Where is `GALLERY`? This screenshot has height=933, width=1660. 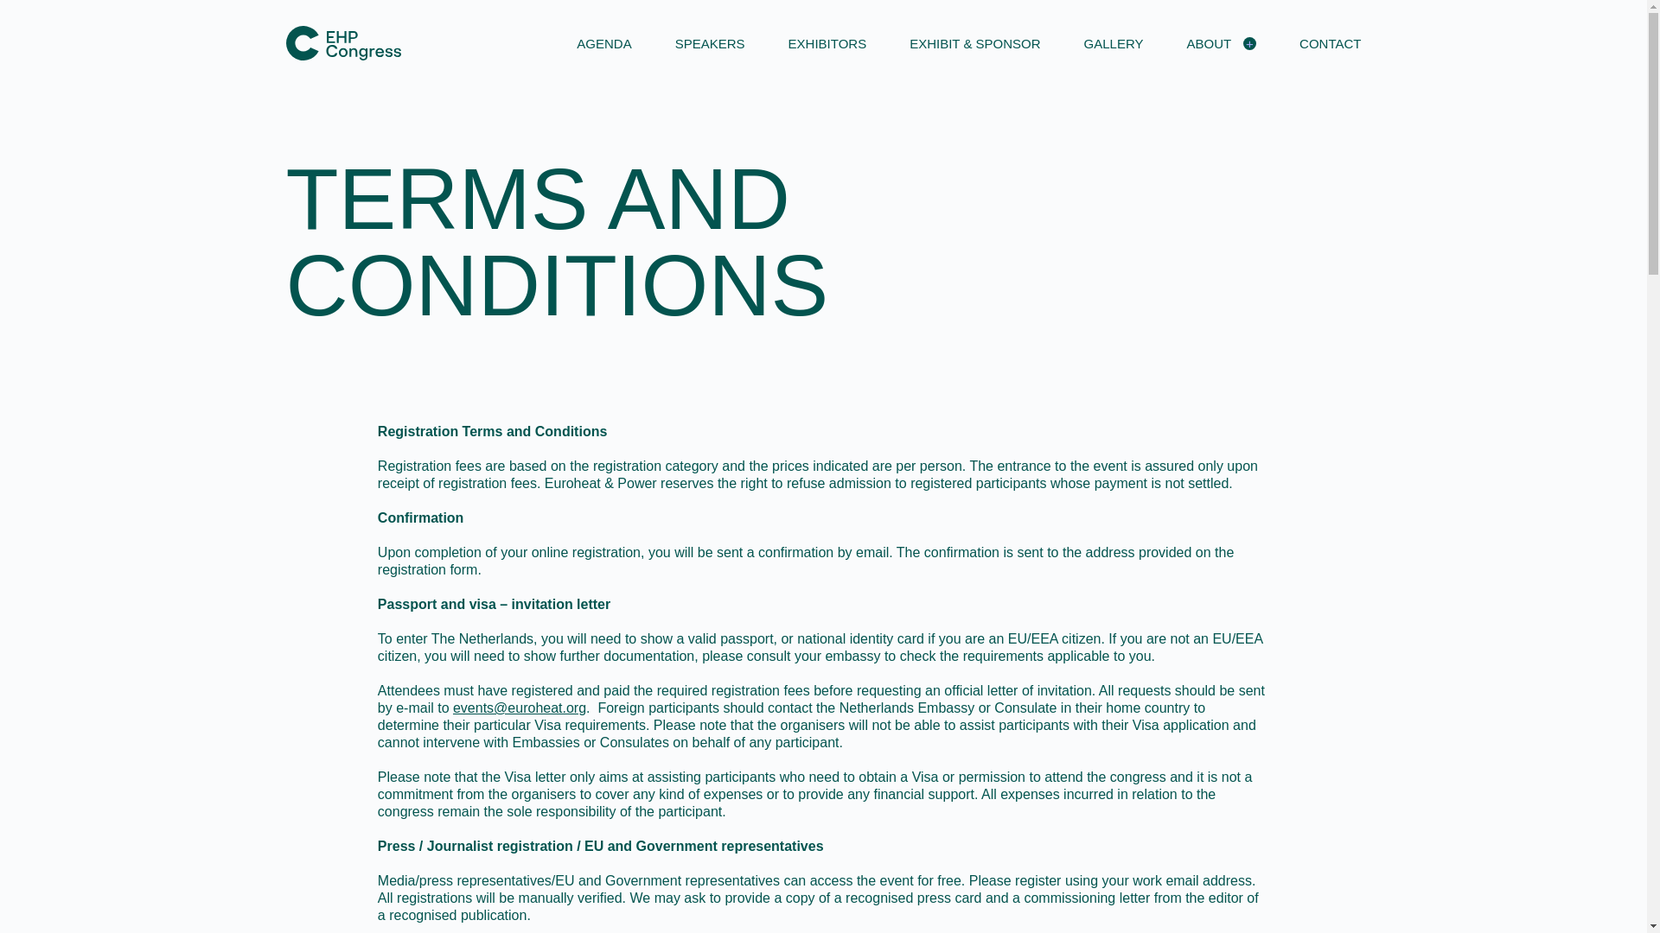 GALLERY is located at coordinates (1114, 43).